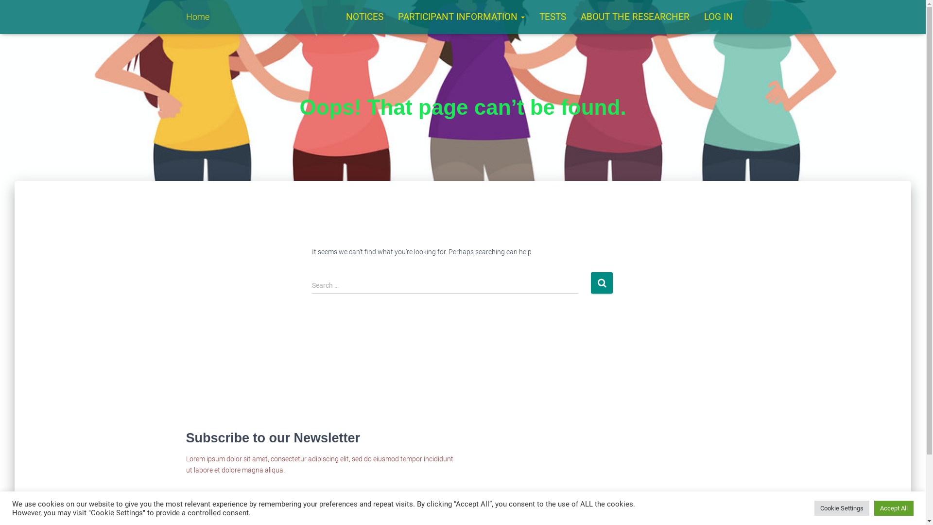  Describe the element at coordinates (718, 17) in the screenshot. I see `LOG IN` at that location.